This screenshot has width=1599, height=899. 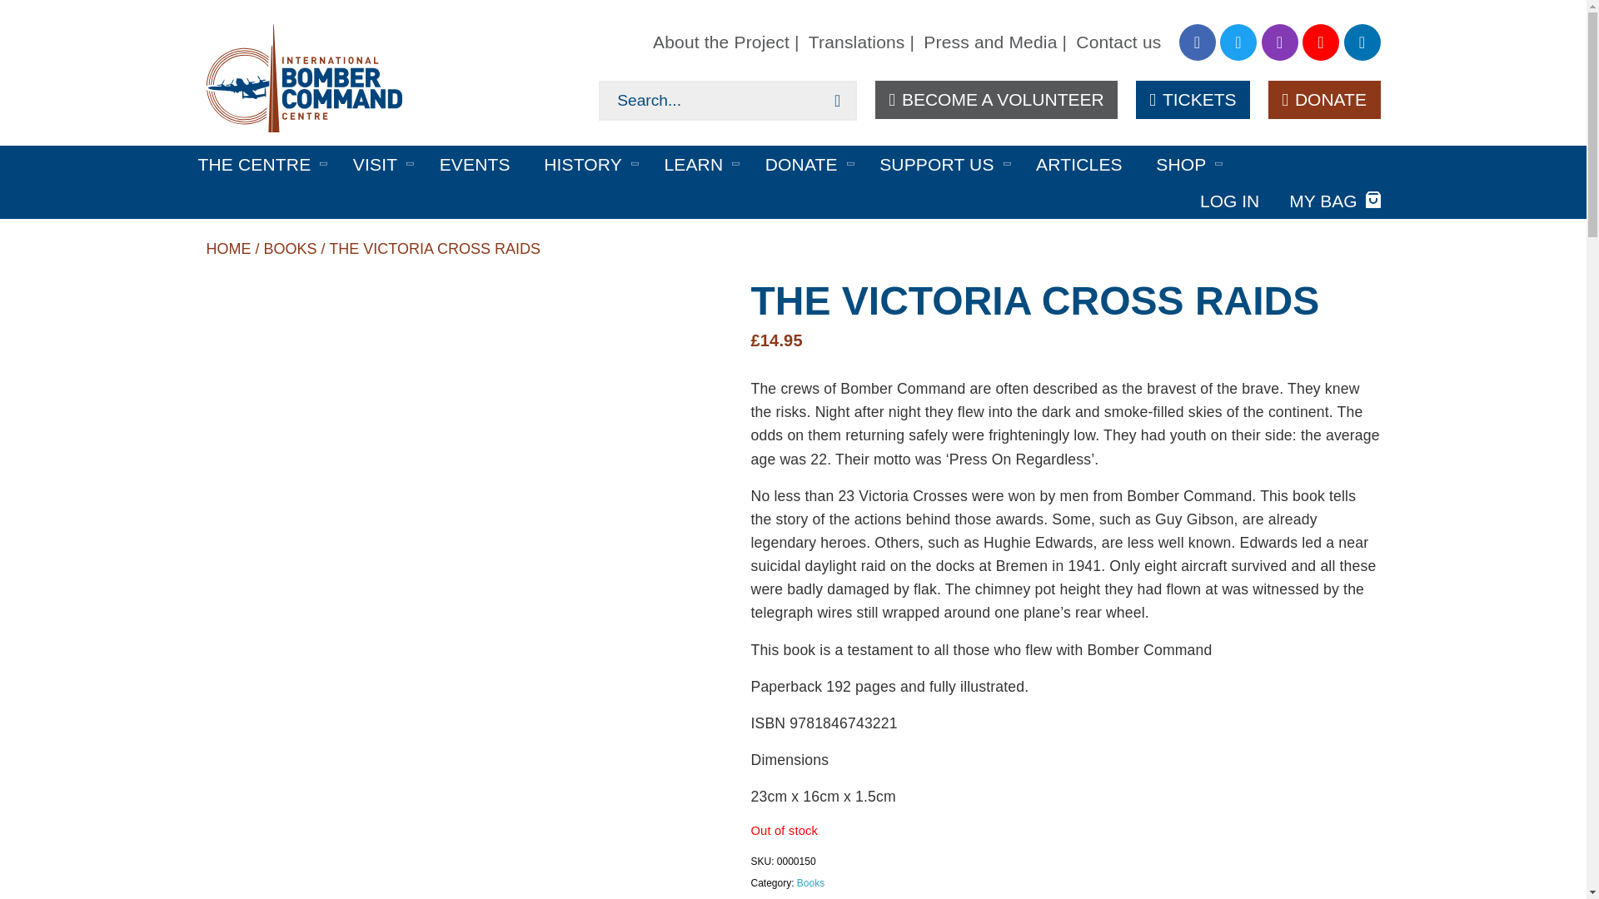 What do you see at coordinates (1198, 42) in the screenshot?
I see `IBCC on Facebook` at bounding box center [1198, 42].